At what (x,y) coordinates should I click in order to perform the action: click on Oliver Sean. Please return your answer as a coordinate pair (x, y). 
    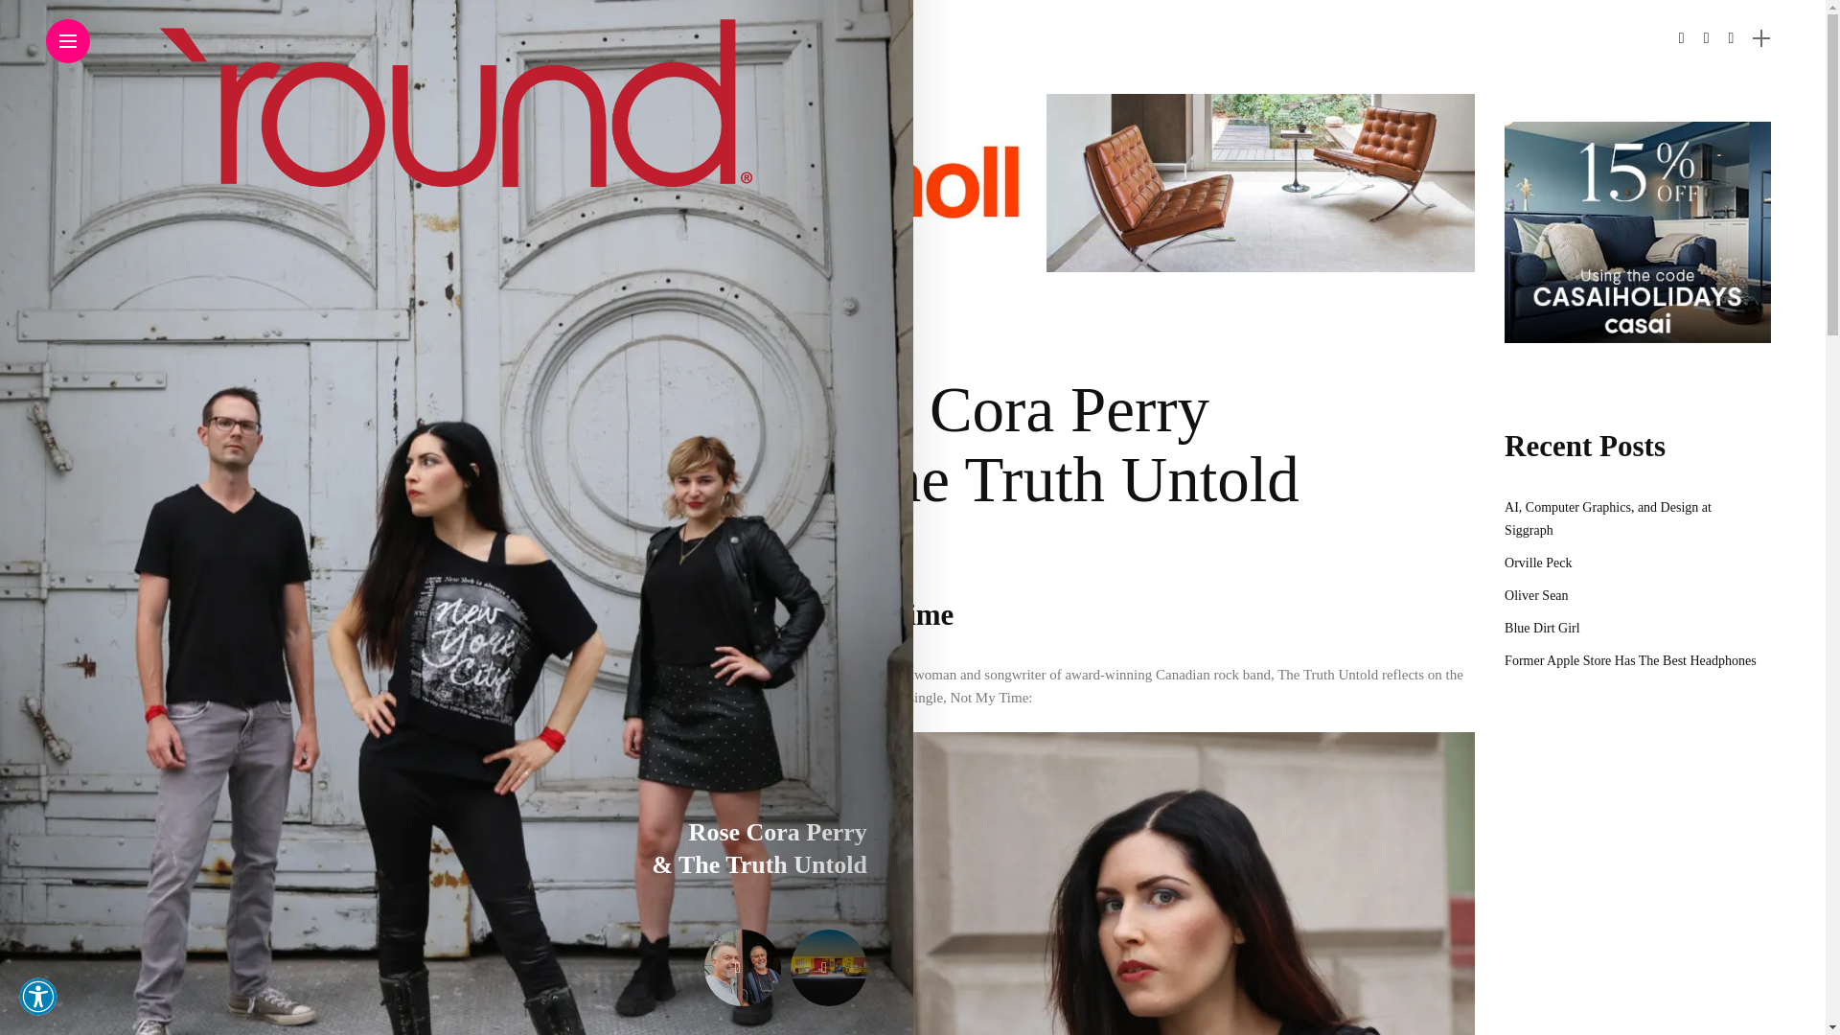
    Looking at the image, I should click on (1535, 595).